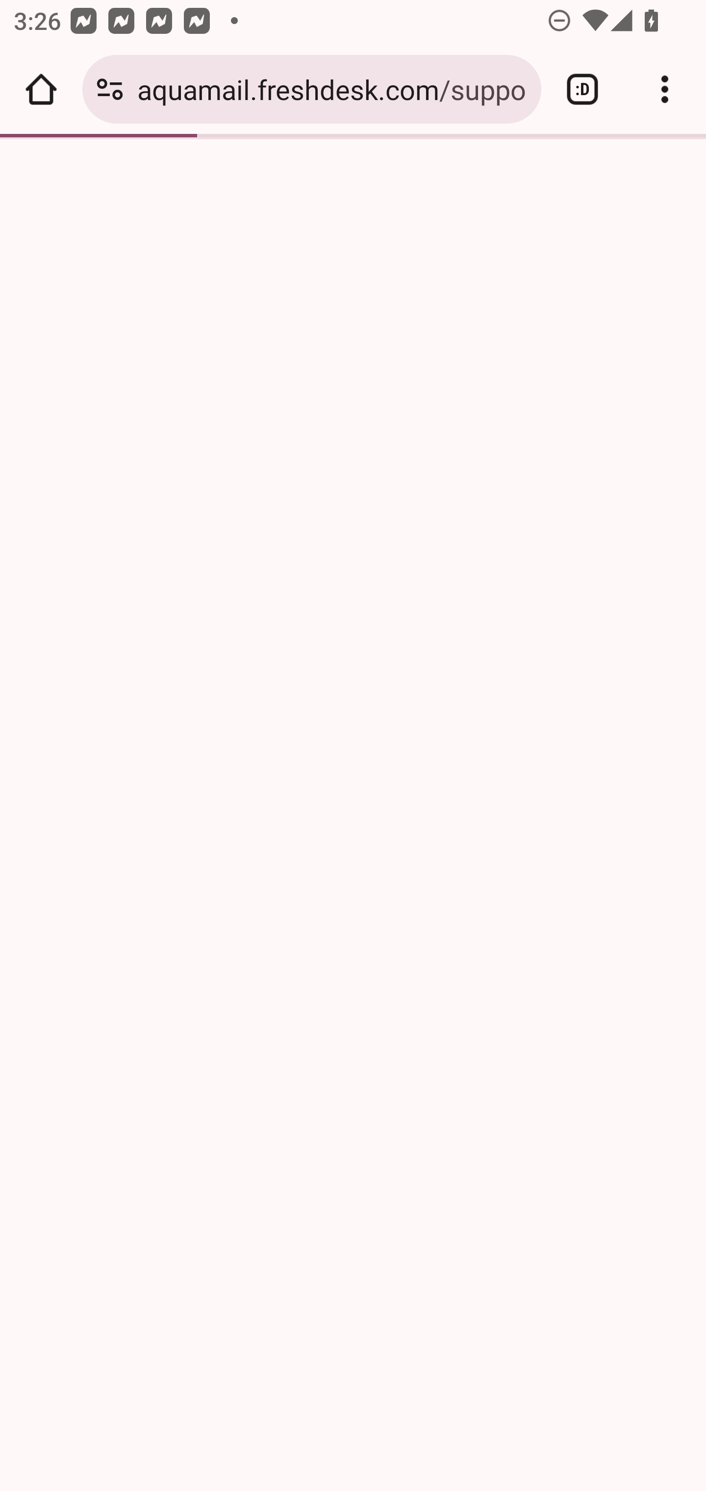 This screenshot has width=706, height=1491. Describe the element at coordinates (110, 89) in the screenshot. I see `Connection is secure` at that location.